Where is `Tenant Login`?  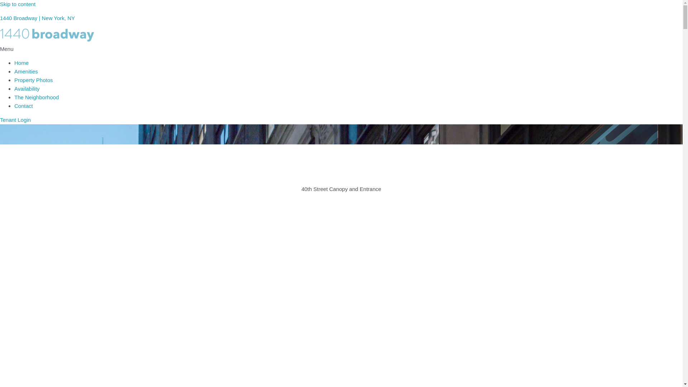
Tenant Login is located at coordinates (15, 120).